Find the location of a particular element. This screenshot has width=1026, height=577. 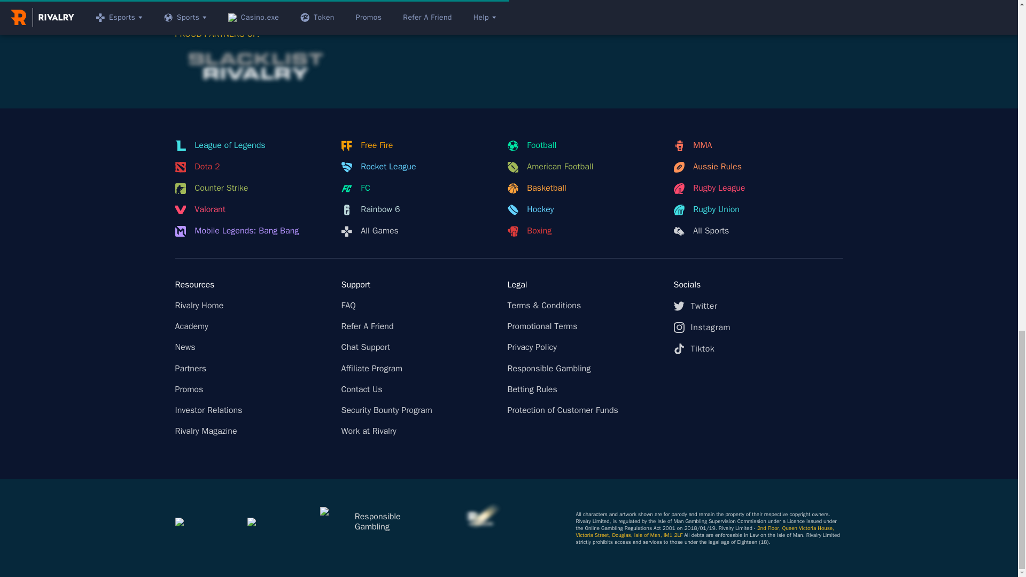

FC is located at coordinates (417, 188).